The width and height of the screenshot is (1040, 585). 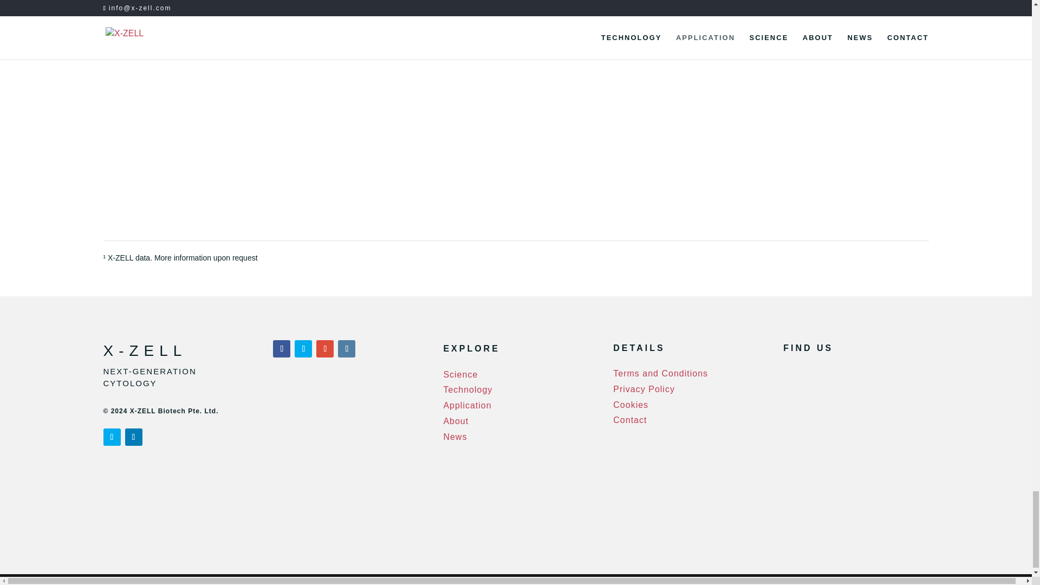 What do you see at coordinates (467, 389) in the screenshot?
I see `Technology` at bounding box center [467, 389].